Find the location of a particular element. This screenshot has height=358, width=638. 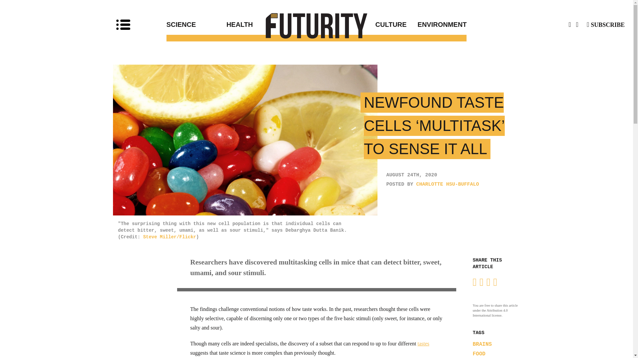

SCIENCE is located at coordinates (196, 25).